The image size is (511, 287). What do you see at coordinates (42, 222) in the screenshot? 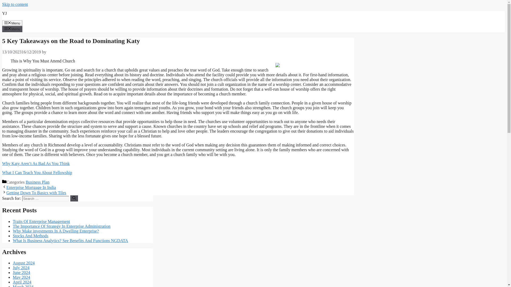
I see `Traits Of Enterprise Management` at bounding box center [42, 222].